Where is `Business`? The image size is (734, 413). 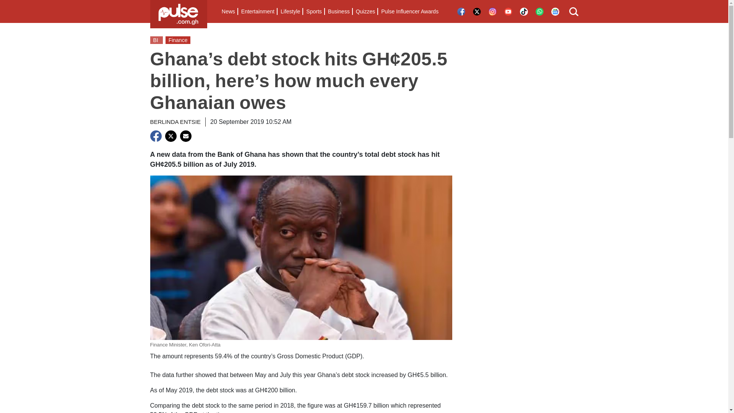 Business is located at coordinates (339, 11).